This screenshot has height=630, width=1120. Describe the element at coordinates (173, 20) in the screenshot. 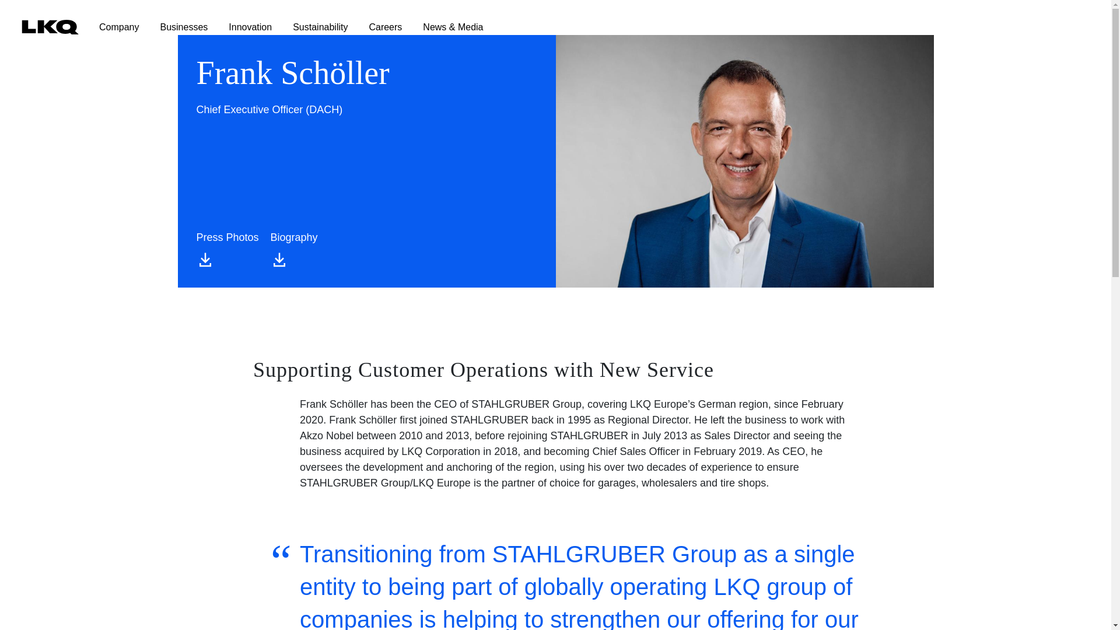

I see `Businesses` at that location.